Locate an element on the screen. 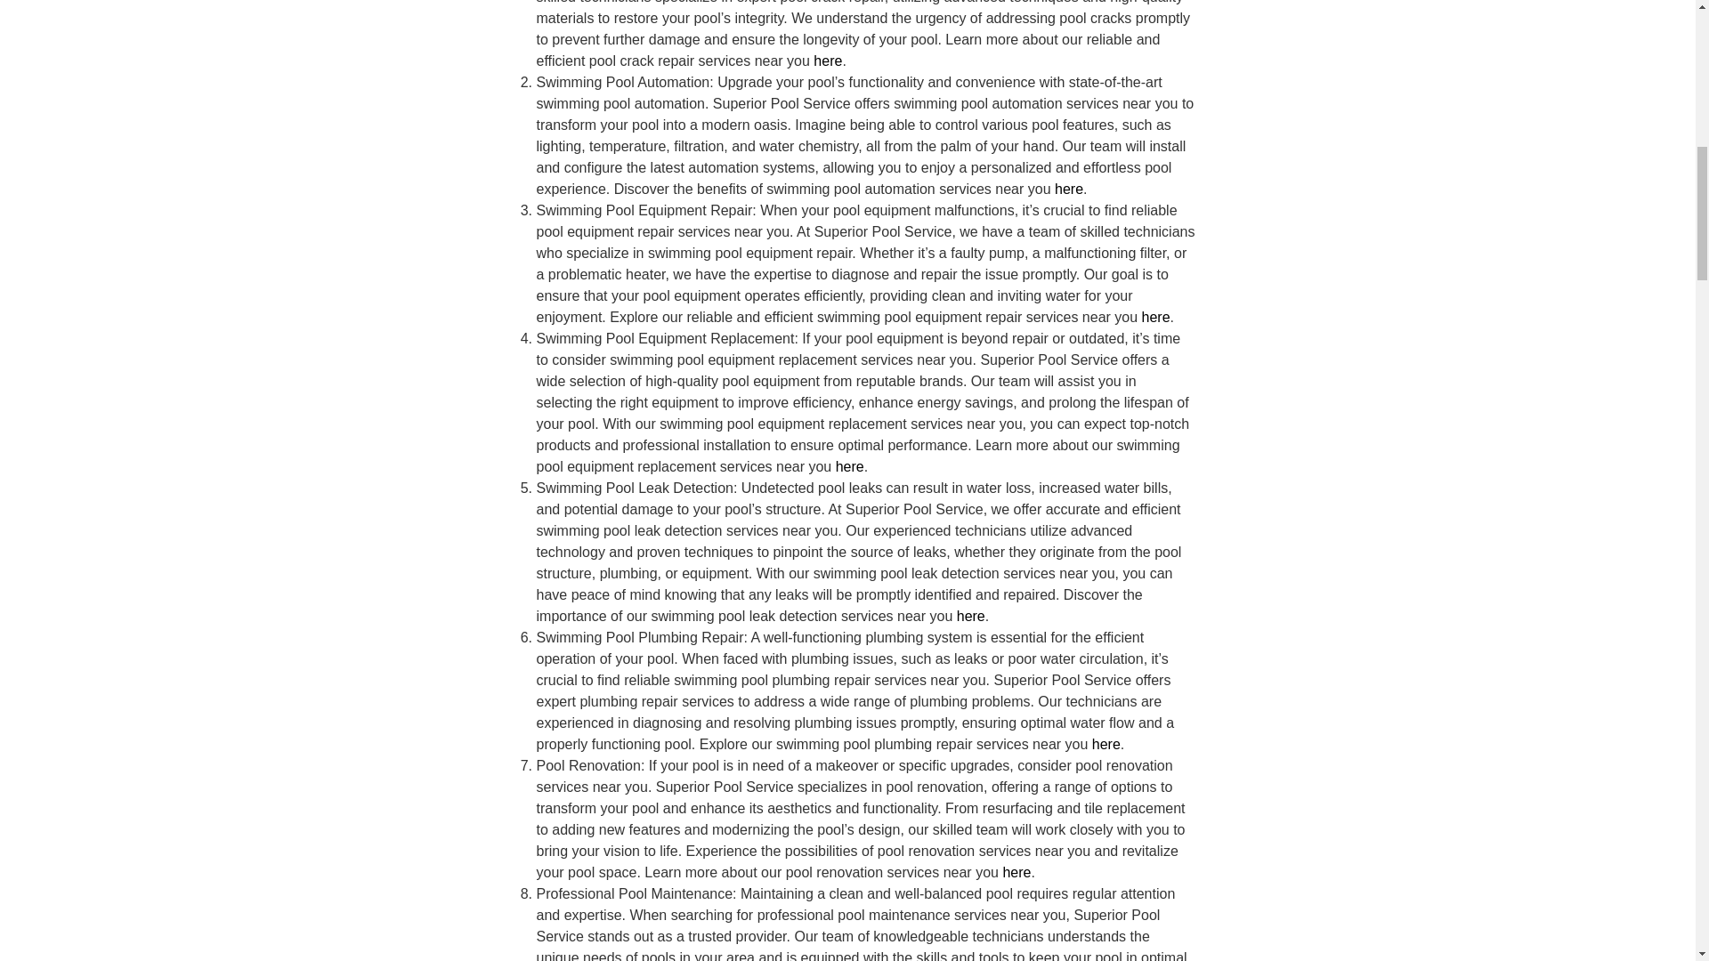 The width and height of the screenshot is (1709, 961). here is located at coordinates (1106, 744).